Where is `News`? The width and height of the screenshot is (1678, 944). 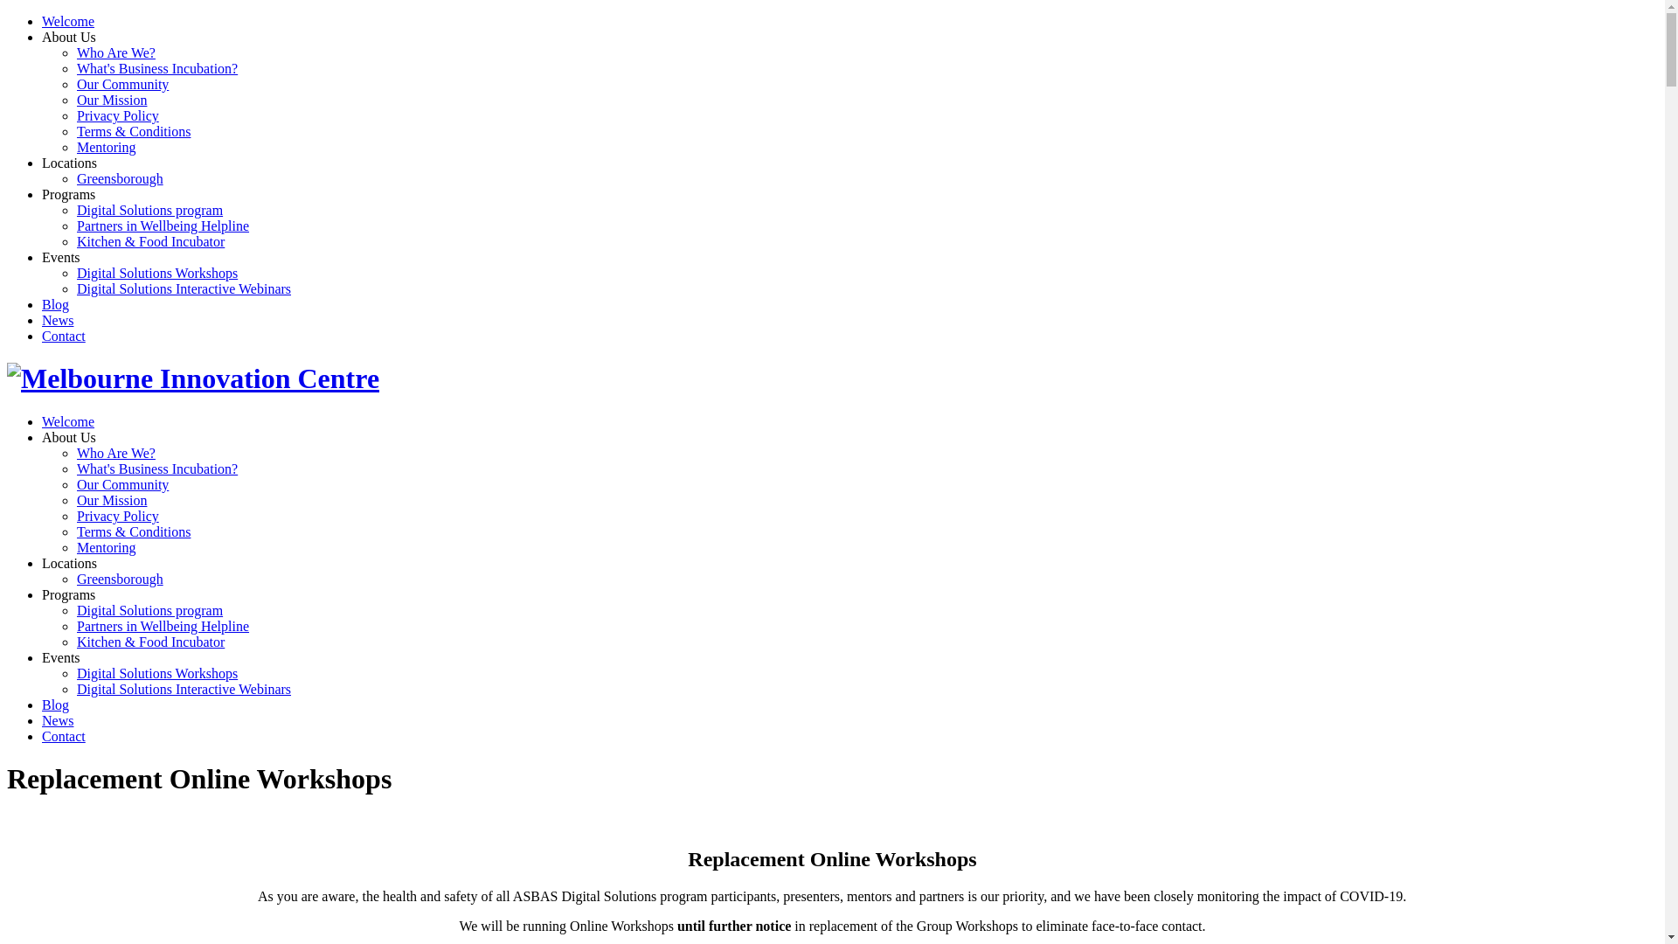 News is located at coordinates (58, 320).